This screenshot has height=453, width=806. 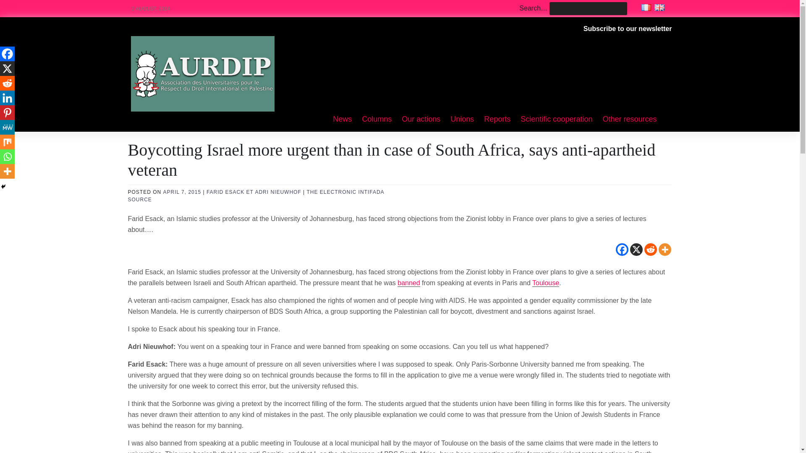 What do you see at coordinates (7, 156) in the screenshot?
I see `Whatsapp` at bounding box center [7, 156].